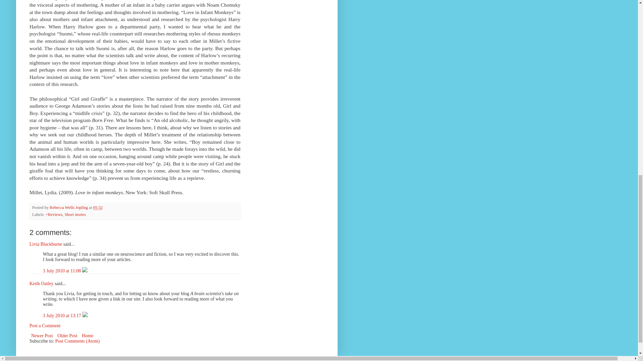  What do you see at coordinates (46, 244) in the screenshot?
I see `Livia Blackburne` at bounding box center [46, 244].